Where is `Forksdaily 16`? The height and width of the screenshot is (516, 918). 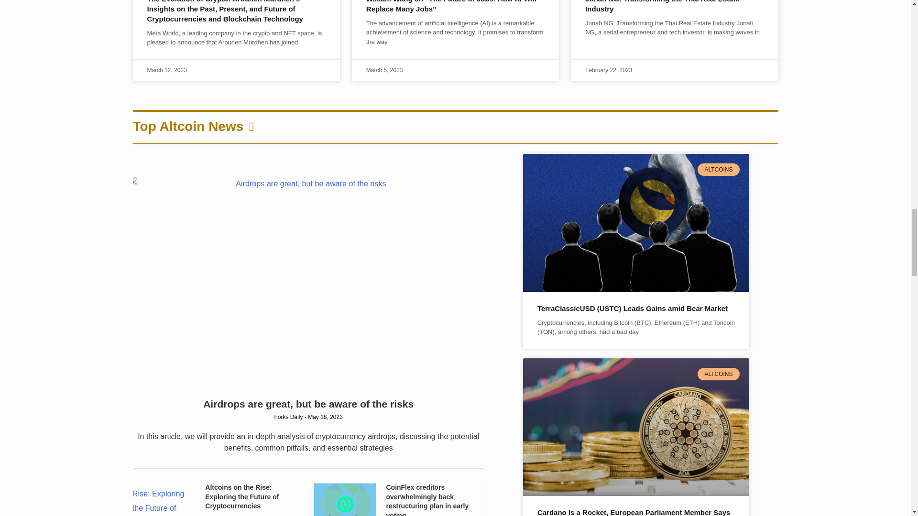
Forksdaily 16 is located at coordinates (453, 11).